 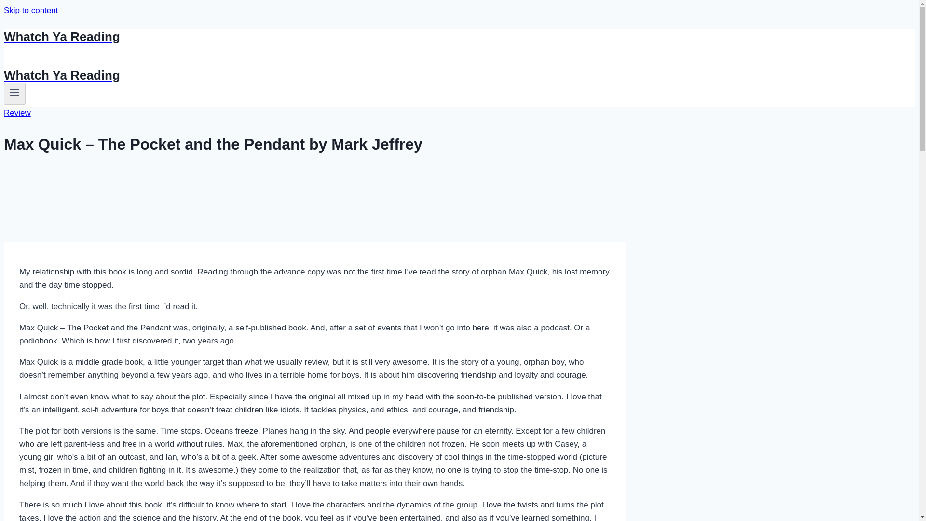 What do you see at coordinates (17, 113) in the screenshot?
I see `Review` at bounding box center [17, 113].